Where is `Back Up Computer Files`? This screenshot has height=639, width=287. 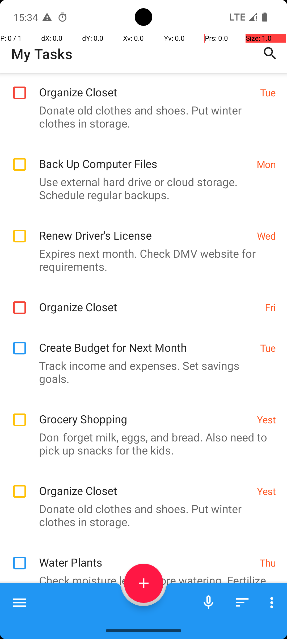 Back Up Computer Files is located at coordinates (145, 158).